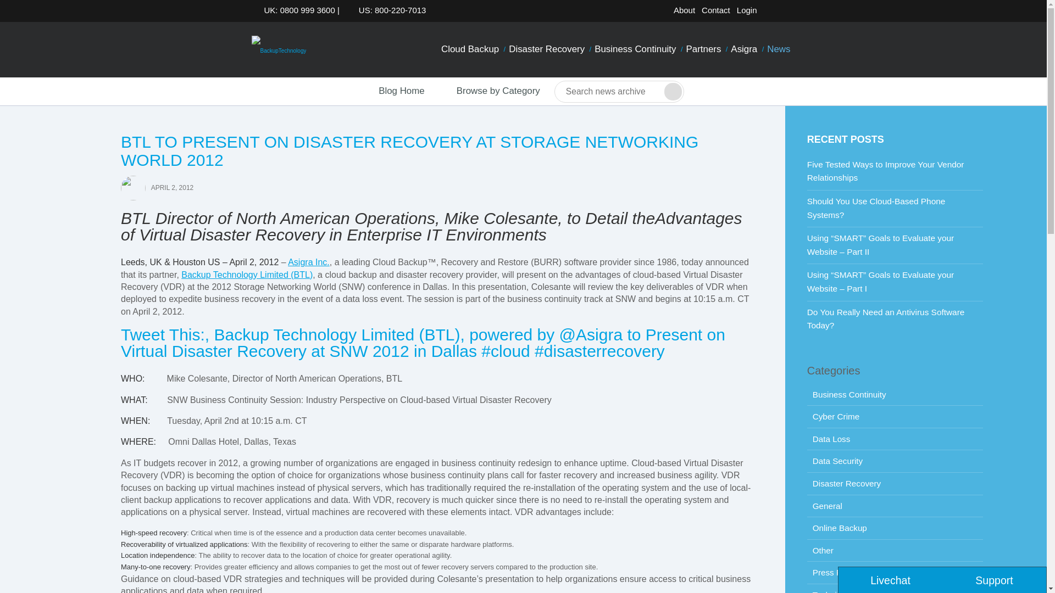 This screenshot has height=593, width=1055. Describe the element at coordinates (778, 49) in the screenshot. I see `News` at that location.